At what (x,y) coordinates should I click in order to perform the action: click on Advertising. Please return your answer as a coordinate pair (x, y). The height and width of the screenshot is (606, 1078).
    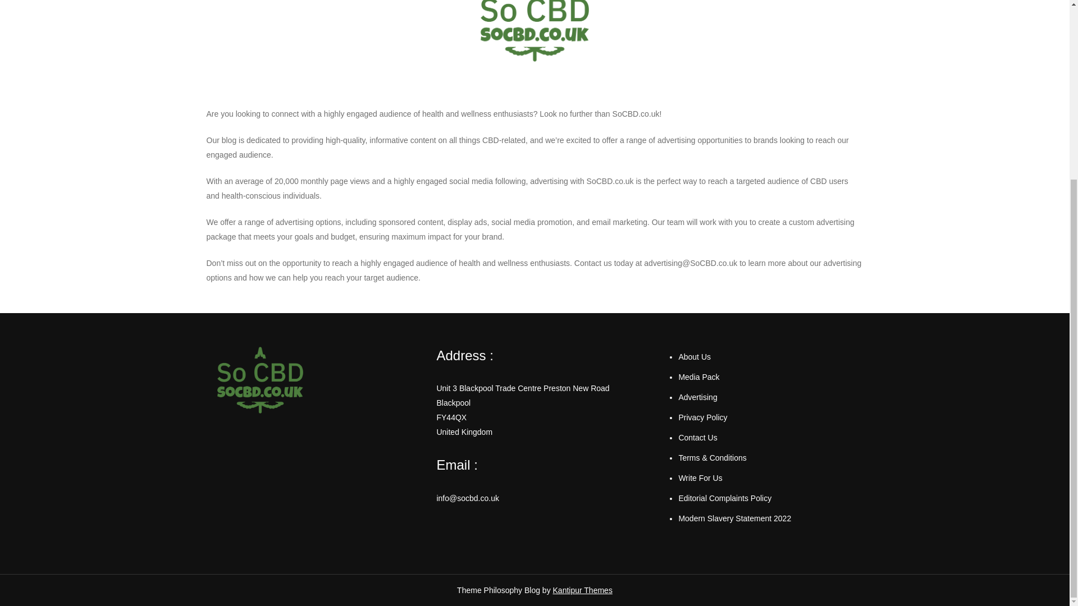
    Looking at the image, I should click on (697, 397).